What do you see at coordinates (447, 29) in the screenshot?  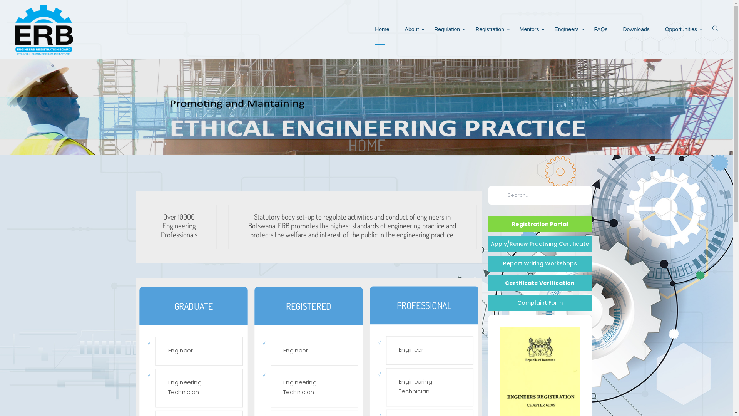 I see `Regulation` at bounding box center [447, 29].